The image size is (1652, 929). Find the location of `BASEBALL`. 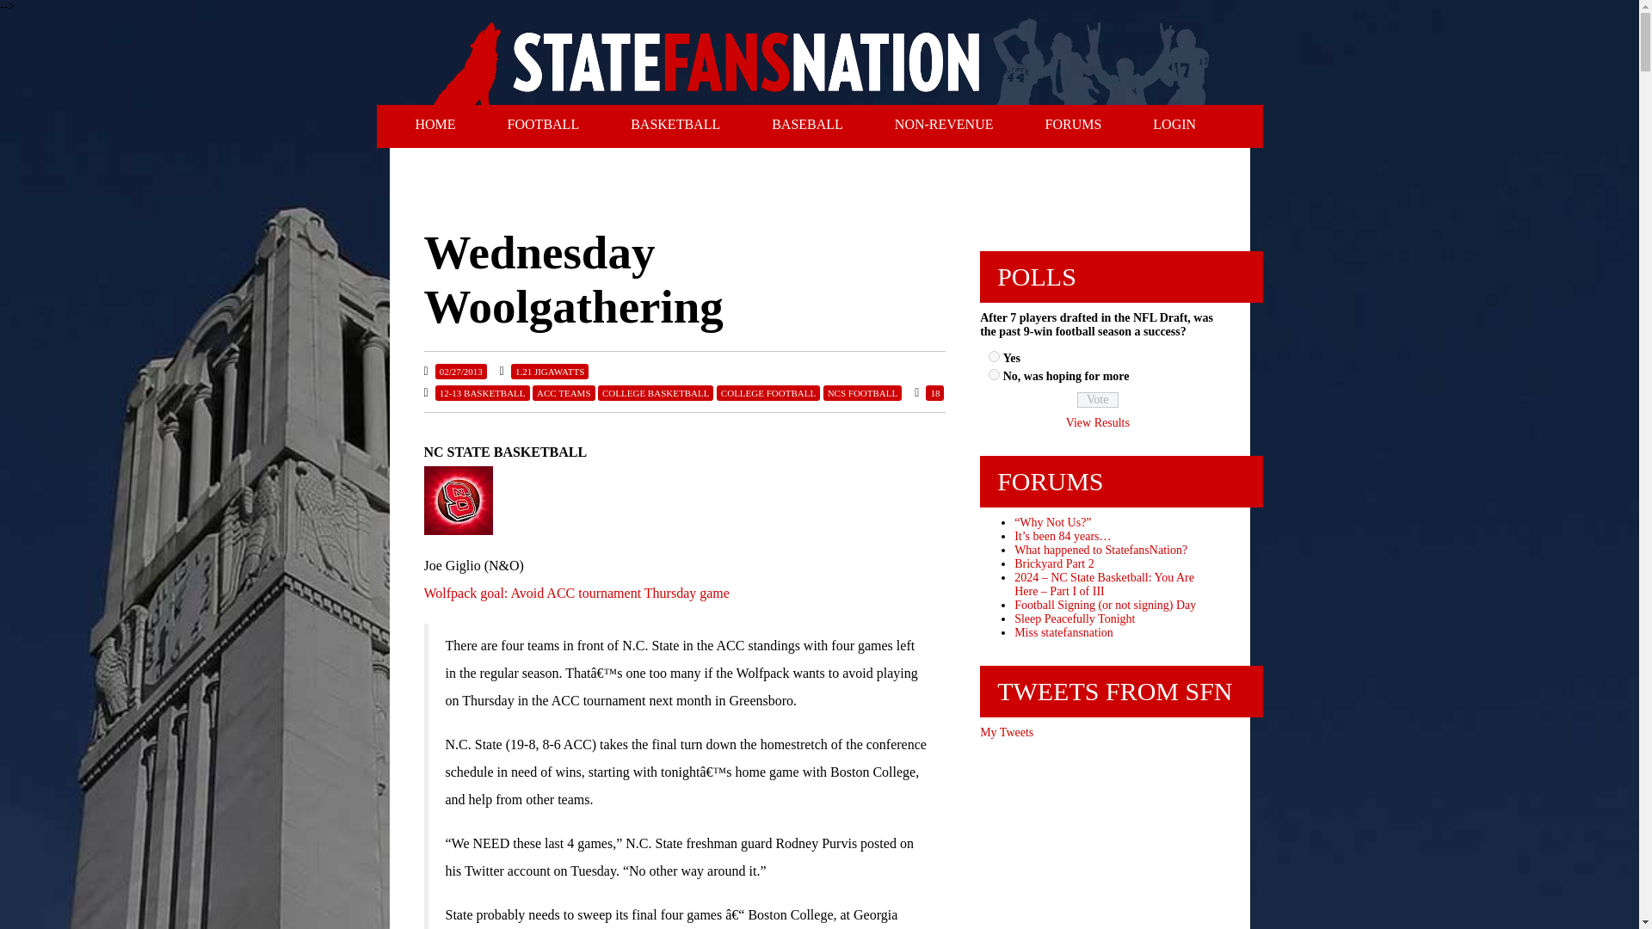

BASEBALL is located at coordinates (807, 125).